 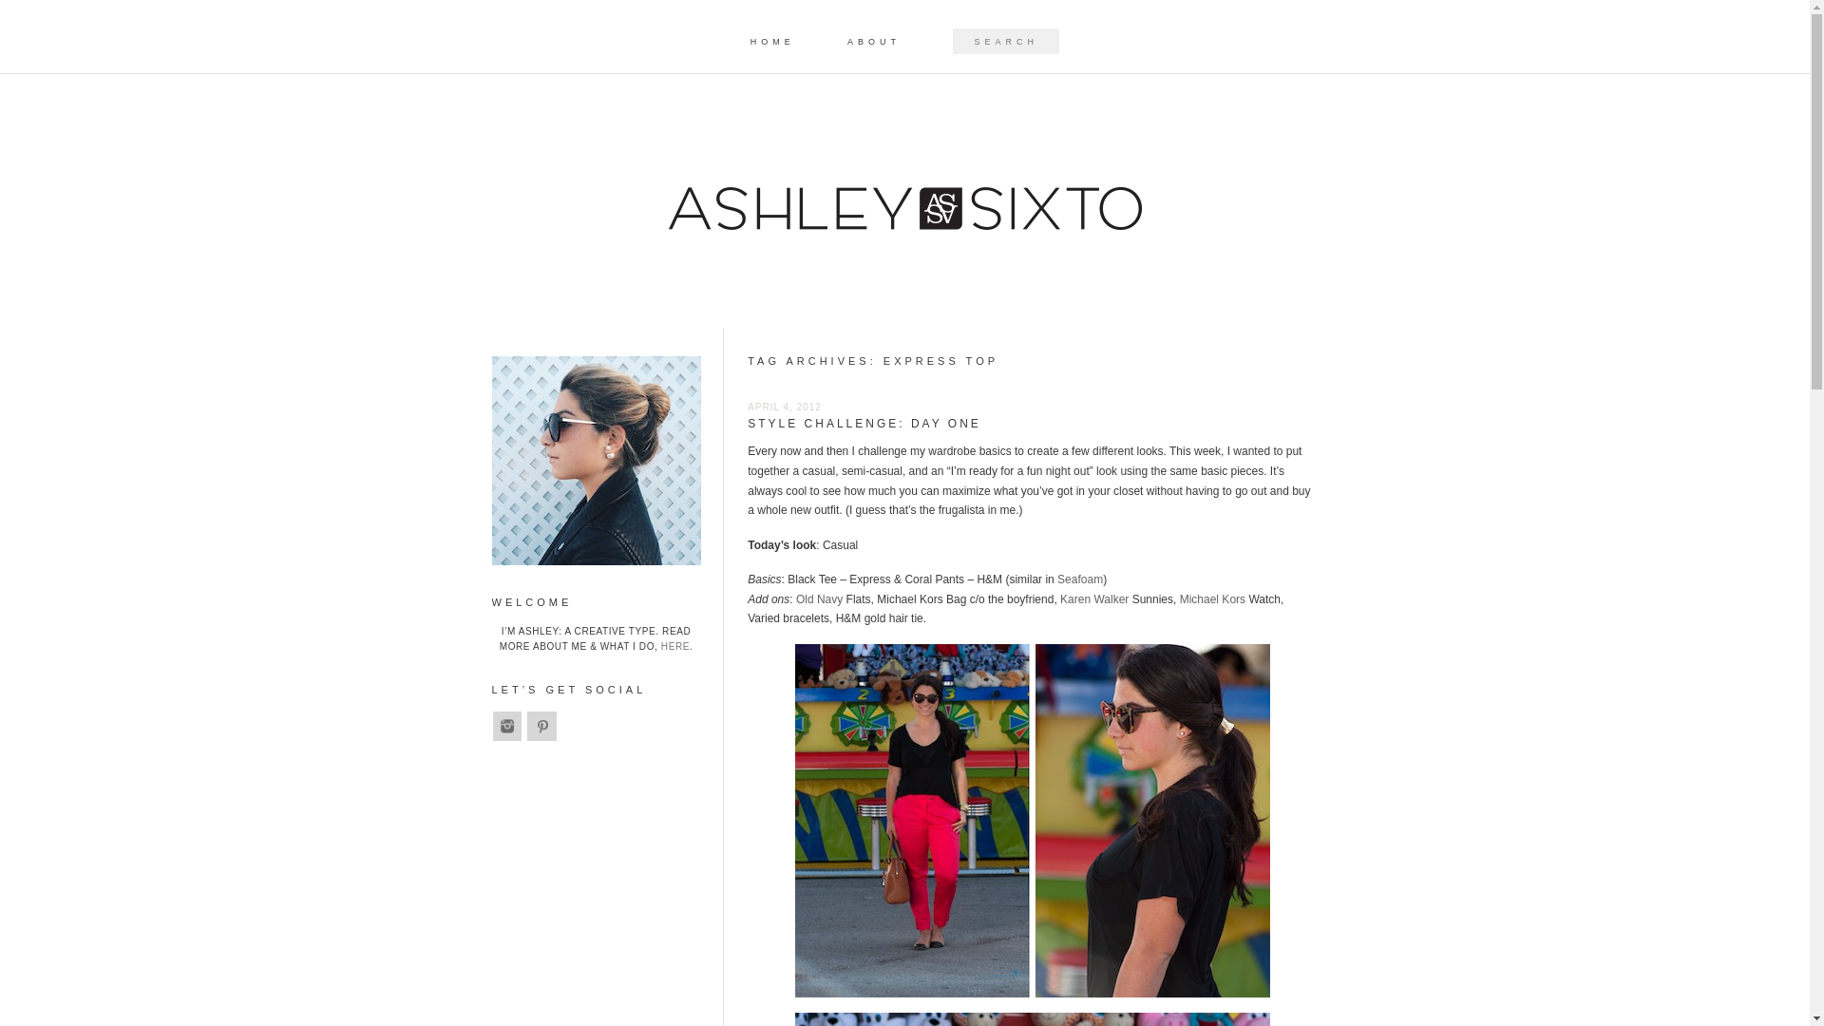 What do you see at coordinates (674, 646) in the screenshot?
I see `HERE` at bounding box center [674, 646].